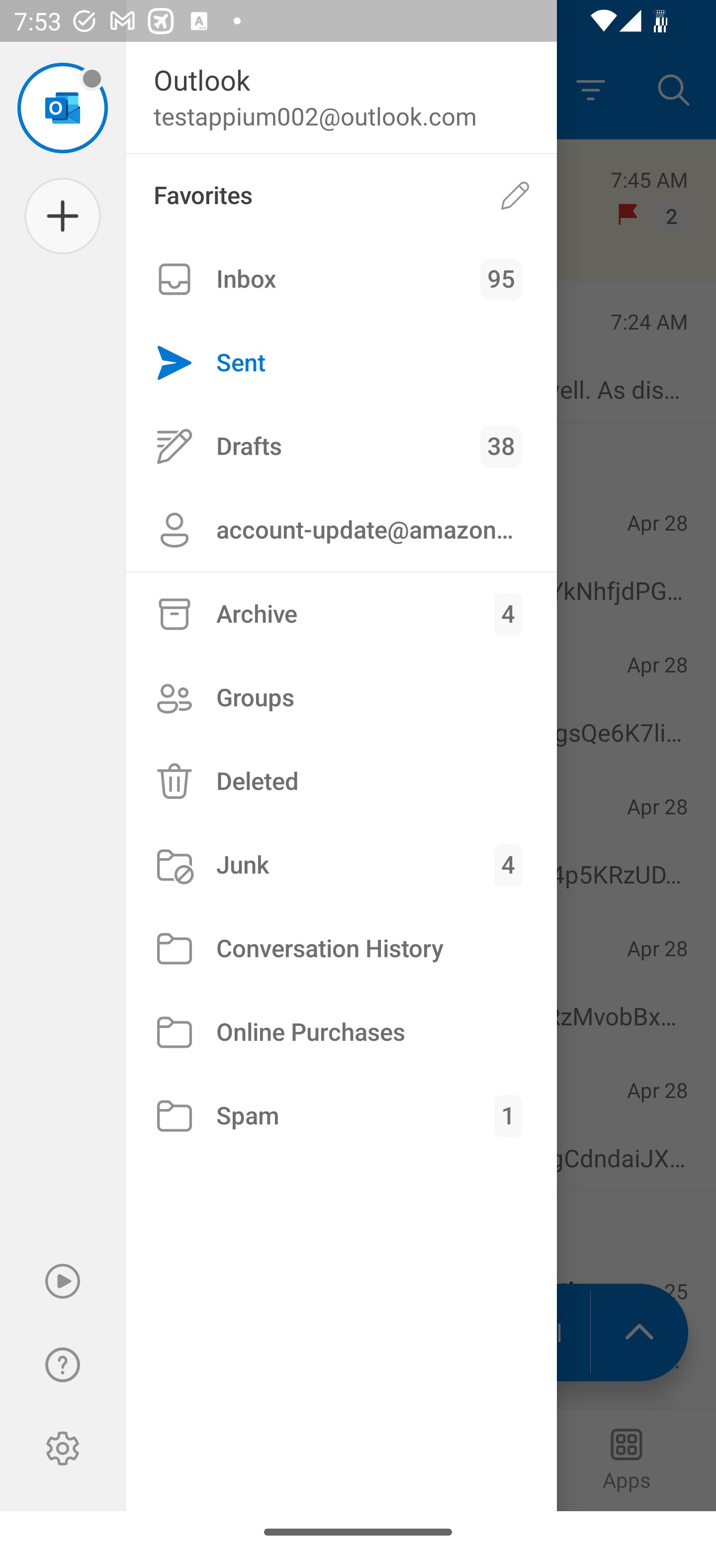 The height and width of the screenshot is (1553, 716). What do you see at coordinates (341, 697) in the screenshot?
I see `Groups Groups, 3 of 8, level 1` at bounding box center [341, 697].